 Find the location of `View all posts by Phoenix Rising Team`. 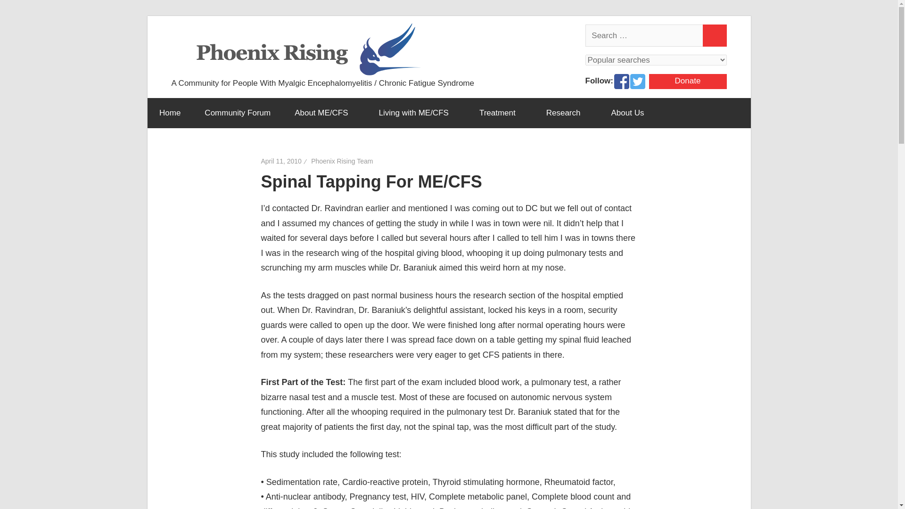

View all posts by Phoenix Rising Team is located at coordinates (342, 161).